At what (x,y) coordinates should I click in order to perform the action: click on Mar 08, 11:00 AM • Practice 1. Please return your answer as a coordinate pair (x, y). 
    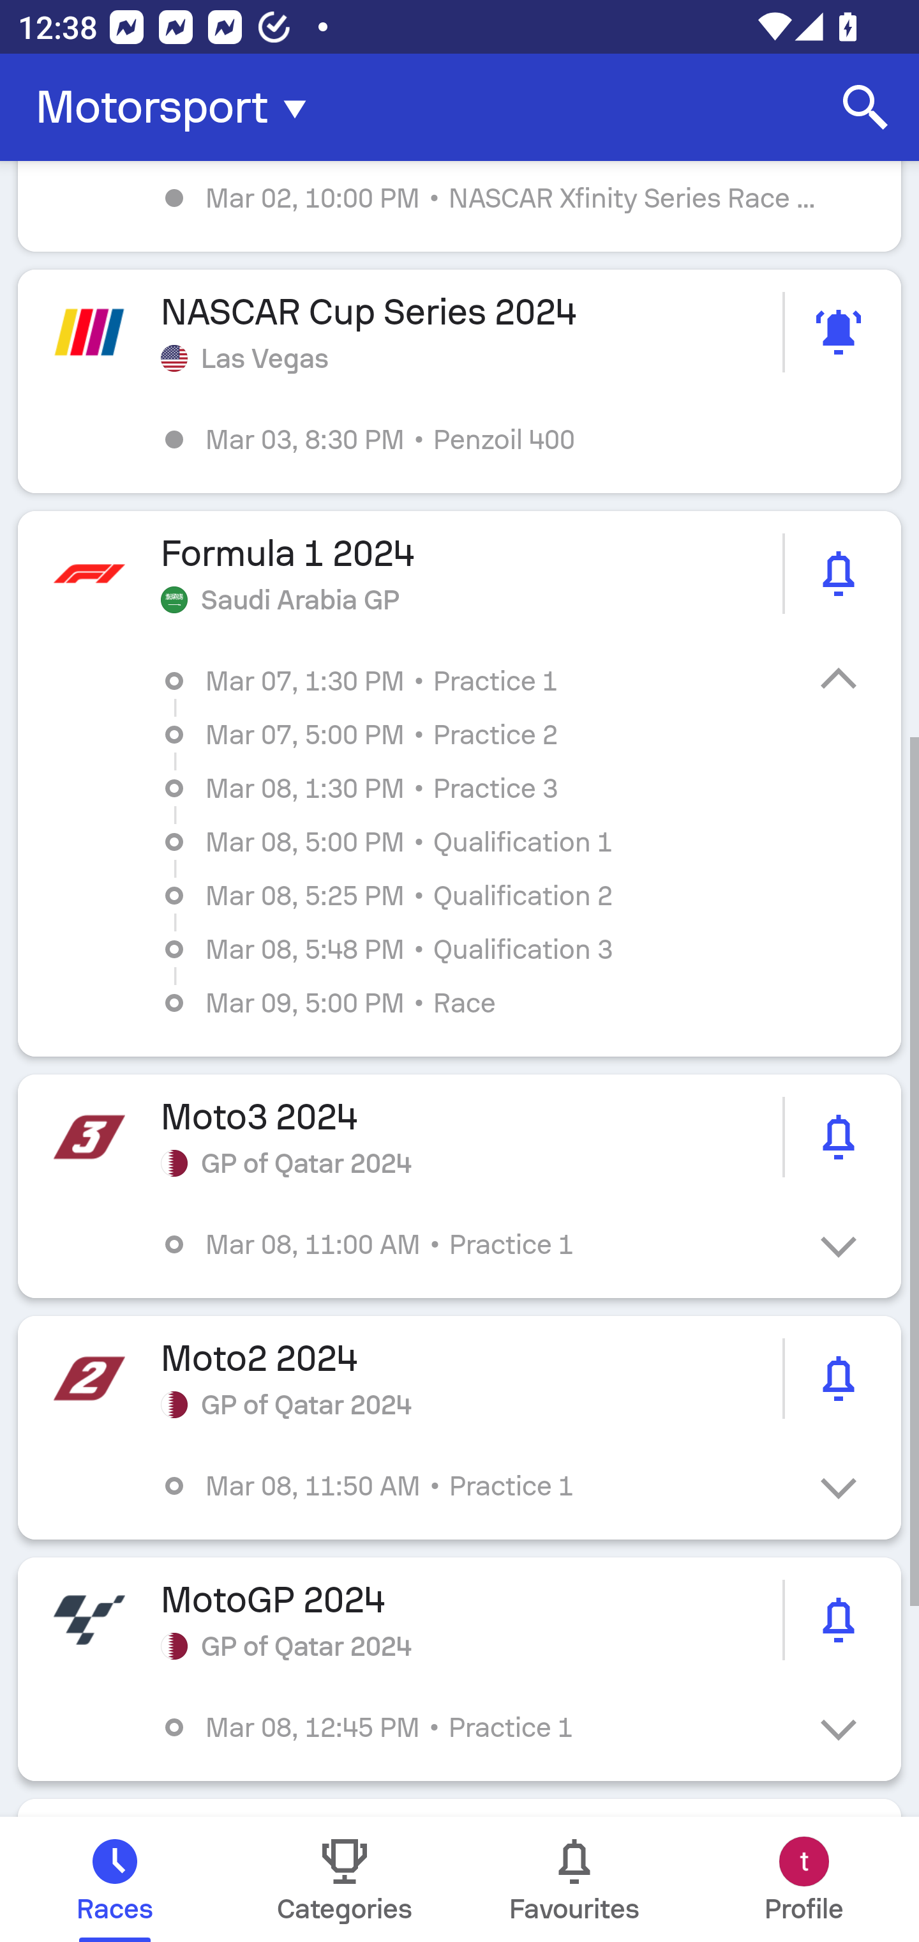
    Looking at the image, I should click on (477, 1243).